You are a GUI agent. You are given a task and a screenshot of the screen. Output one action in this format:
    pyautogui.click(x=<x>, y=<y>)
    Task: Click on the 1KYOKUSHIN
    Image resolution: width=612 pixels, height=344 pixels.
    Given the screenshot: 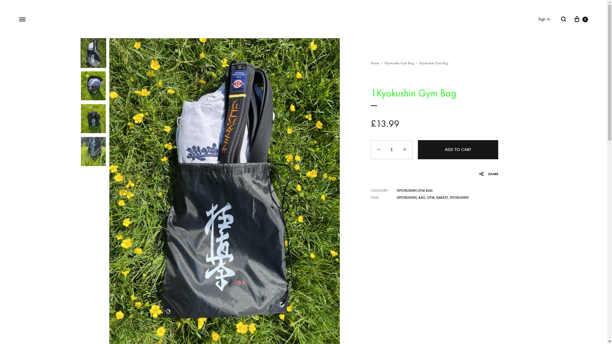 What is the action you would take?
    pyautogui.click(x=406, y=197)
    